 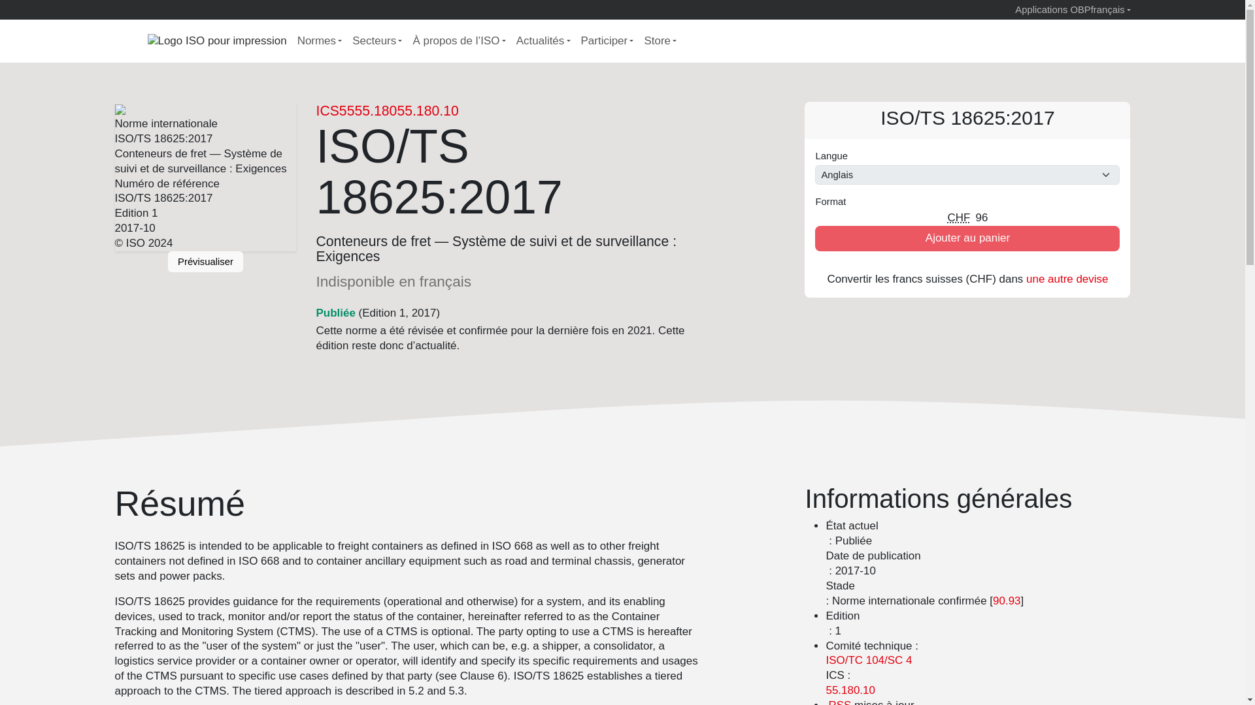 What do you see at coordinates (131, 40) in the screenshot?
I see `Organisation internationale de normalisation` at bounding box center [131, 40].